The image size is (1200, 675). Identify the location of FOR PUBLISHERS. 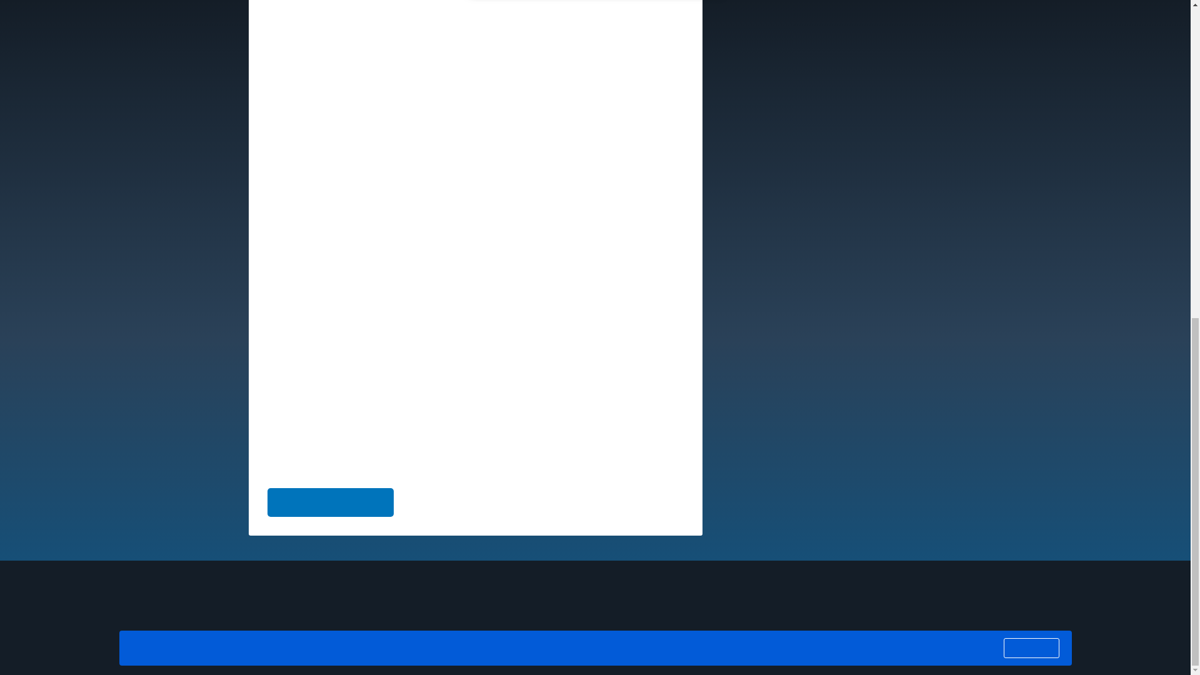
(420, 591).